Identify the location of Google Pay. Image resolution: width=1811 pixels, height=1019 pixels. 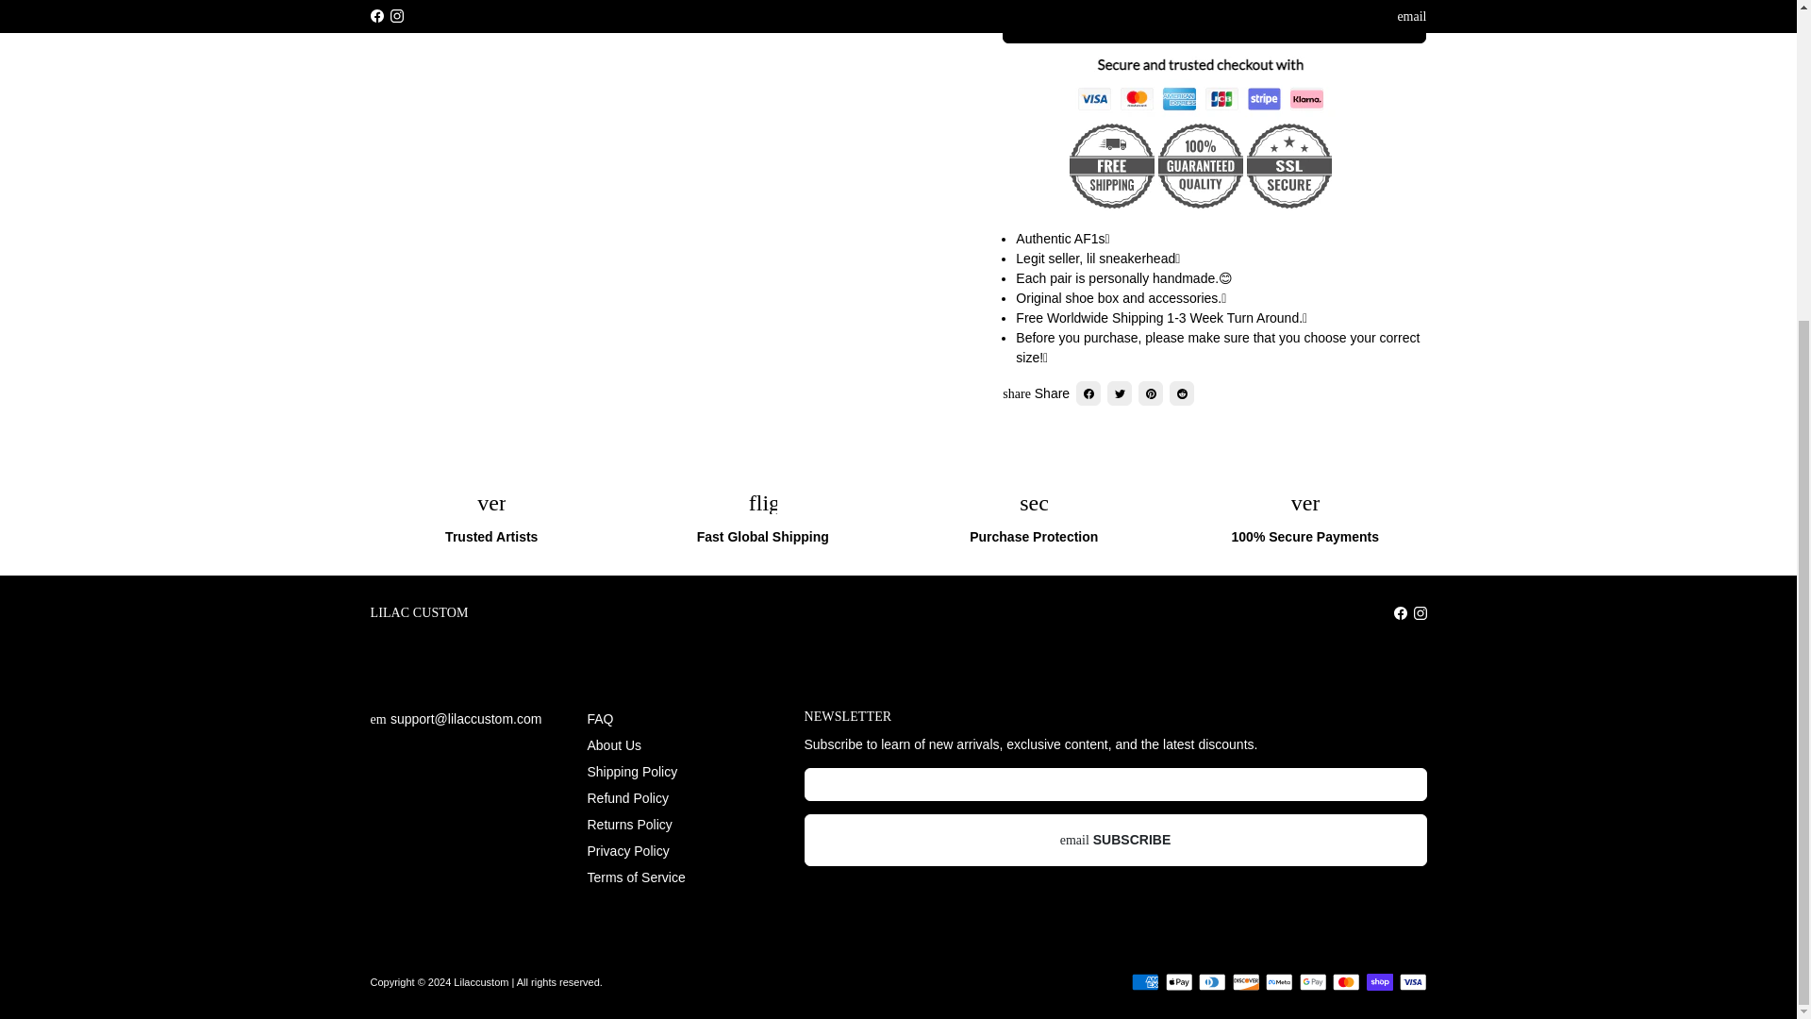
(1313, 981).